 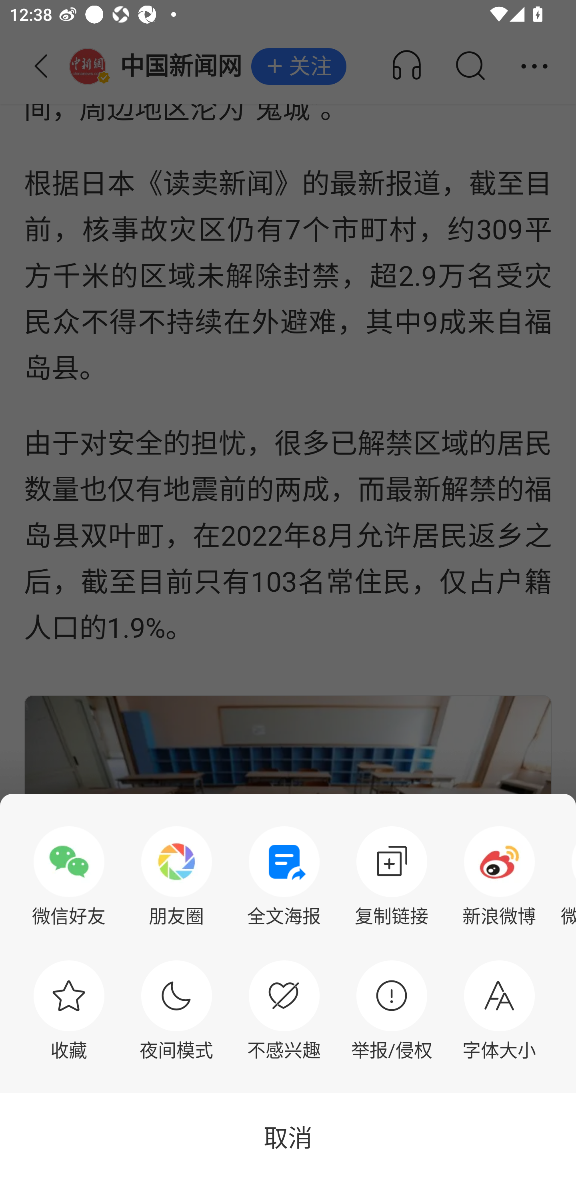 I want to click on 微信好友, so click(x=69, y=877).